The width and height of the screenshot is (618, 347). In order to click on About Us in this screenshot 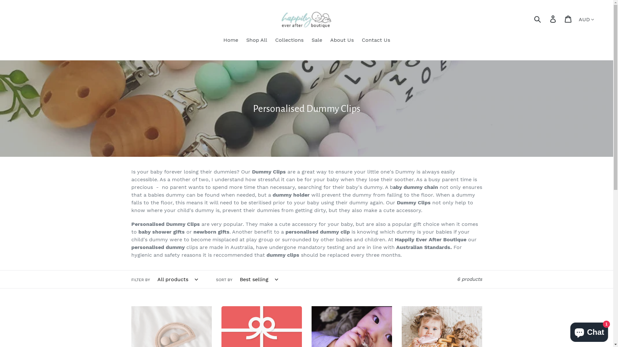, I will do `click(342, 40)`.